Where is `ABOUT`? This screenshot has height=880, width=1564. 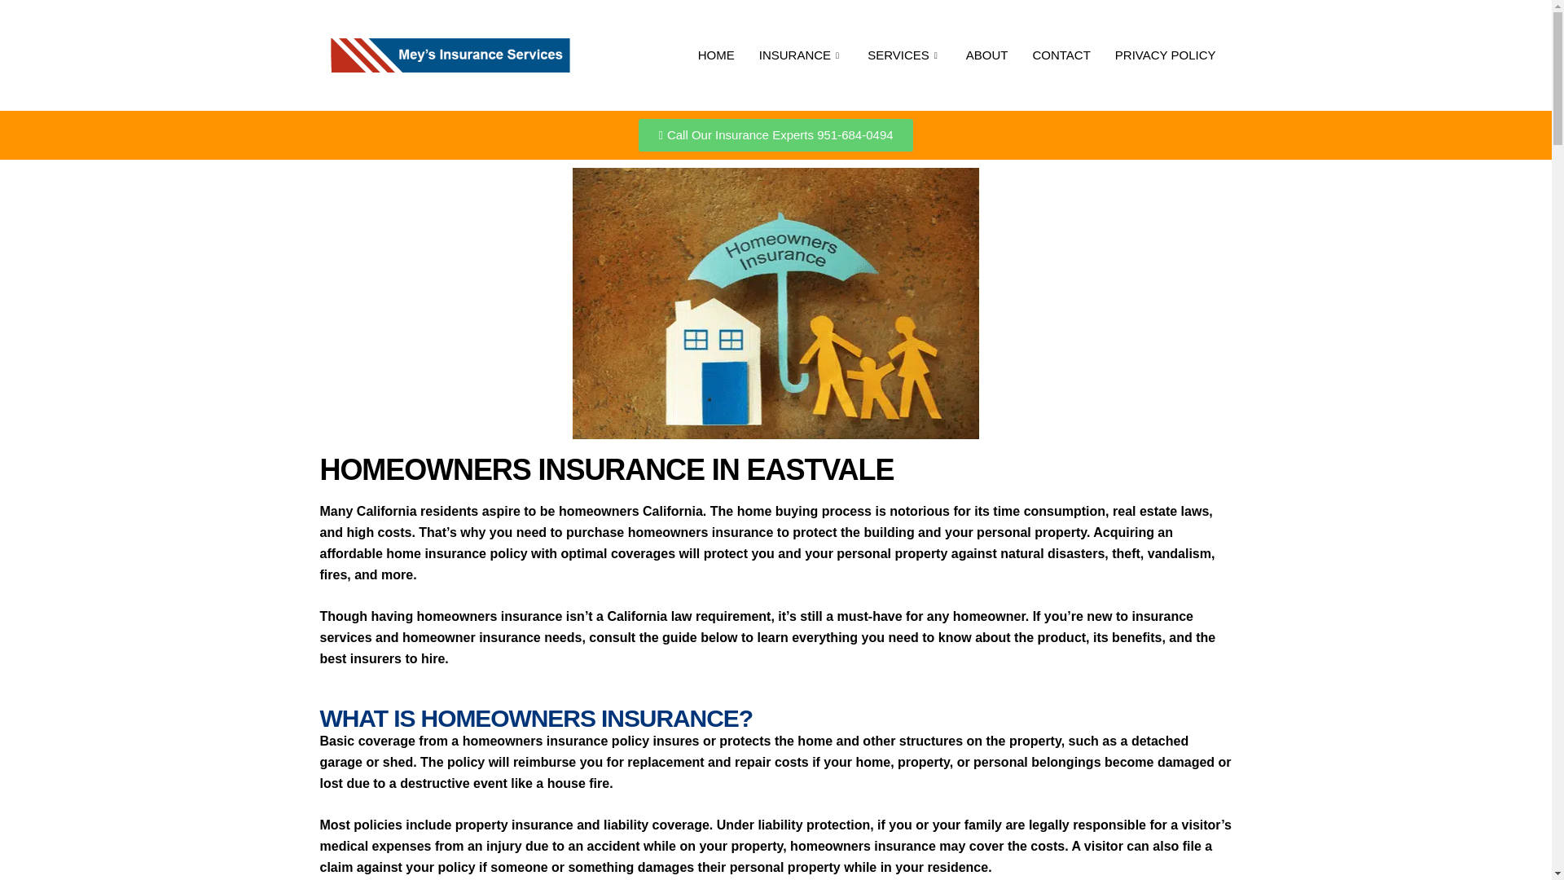 ABOUT is located at coordinates (987, 55).